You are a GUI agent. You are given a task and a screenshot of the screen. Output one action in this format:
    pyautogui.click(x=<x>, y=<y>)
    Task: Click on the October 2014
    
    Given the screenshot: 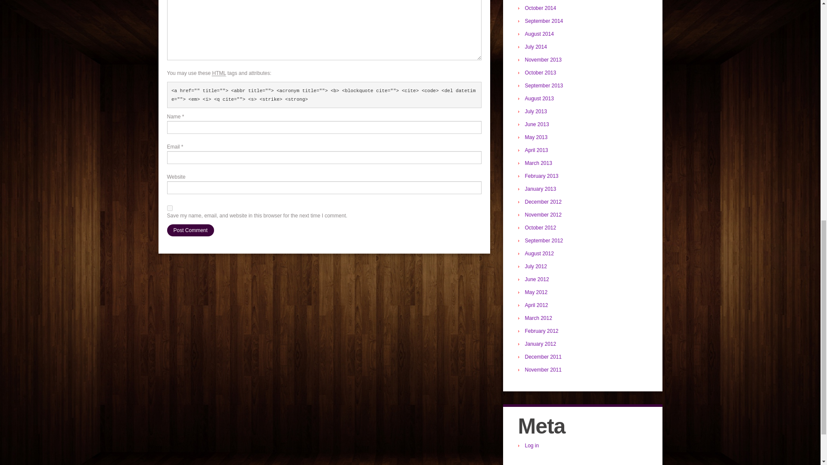 What is the action you would take?
    pyautogui.click(x=540, y=8)
    